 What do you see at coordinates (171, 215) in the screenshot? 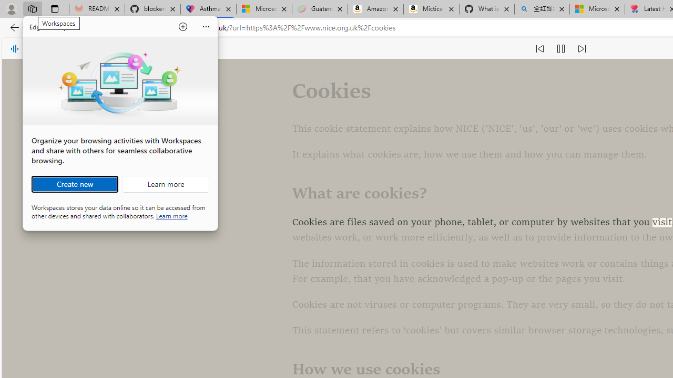
I see `Learn more about Workspaces privacy` at bounding box center [171, 215].